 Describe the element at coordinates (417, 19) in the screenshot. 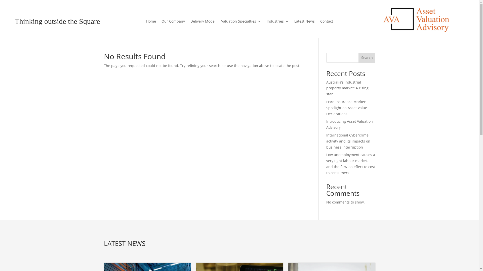

I see `AVA Asset Valuation Advisory Logo 2023 - JPG RGB` at that location.